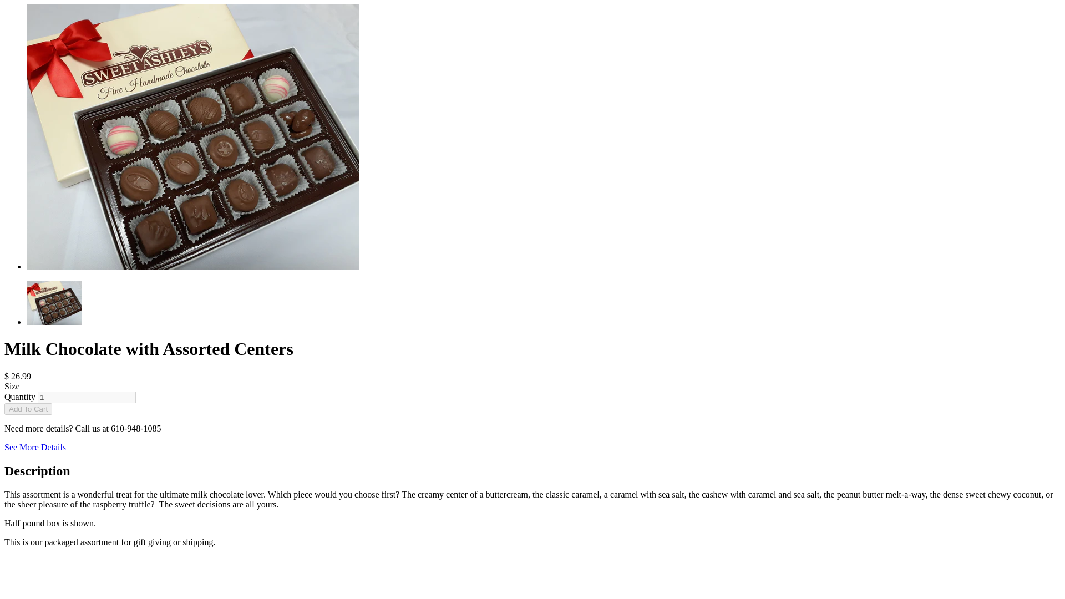  I want to click on Add To Cart, so click(28, 409).